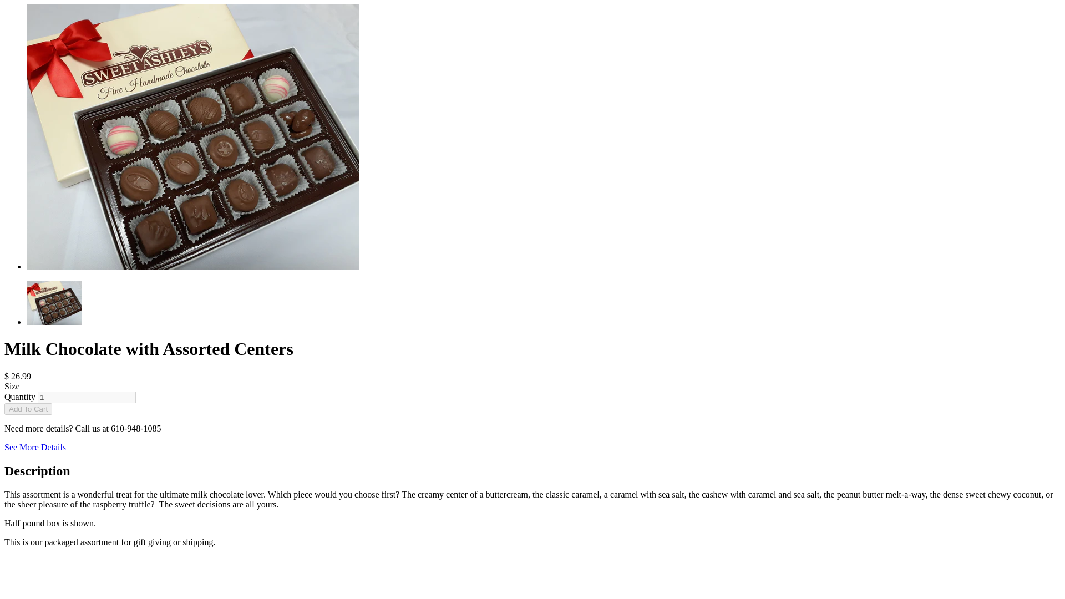  I want to click on Add To Cart, so click(28, 409).